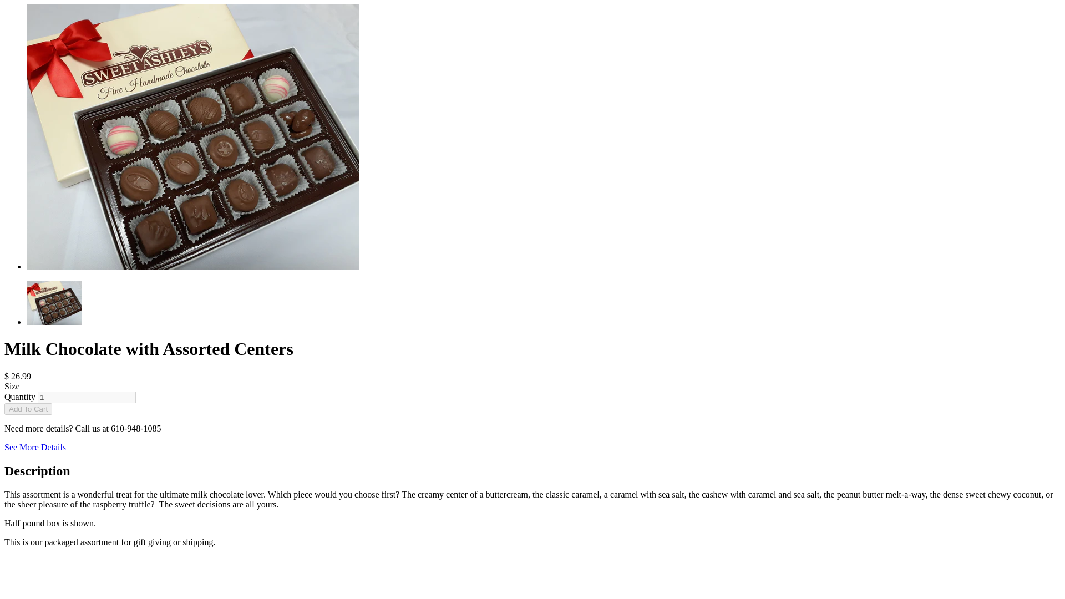  I want to click on Add To Cart, so click(28, 409).